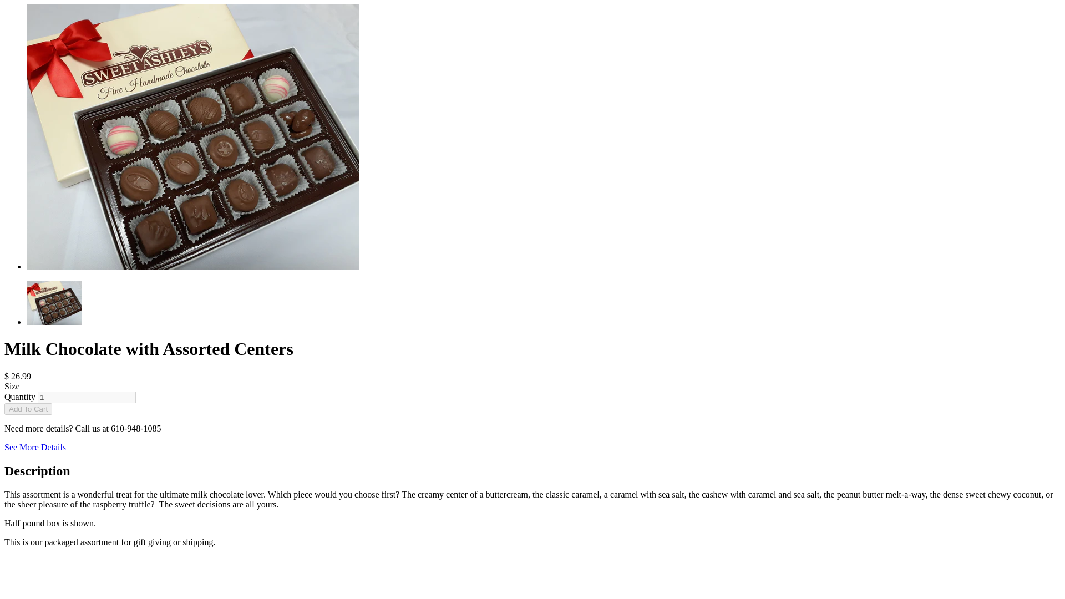  I want to click on Add To Cart, so click(28, 409).